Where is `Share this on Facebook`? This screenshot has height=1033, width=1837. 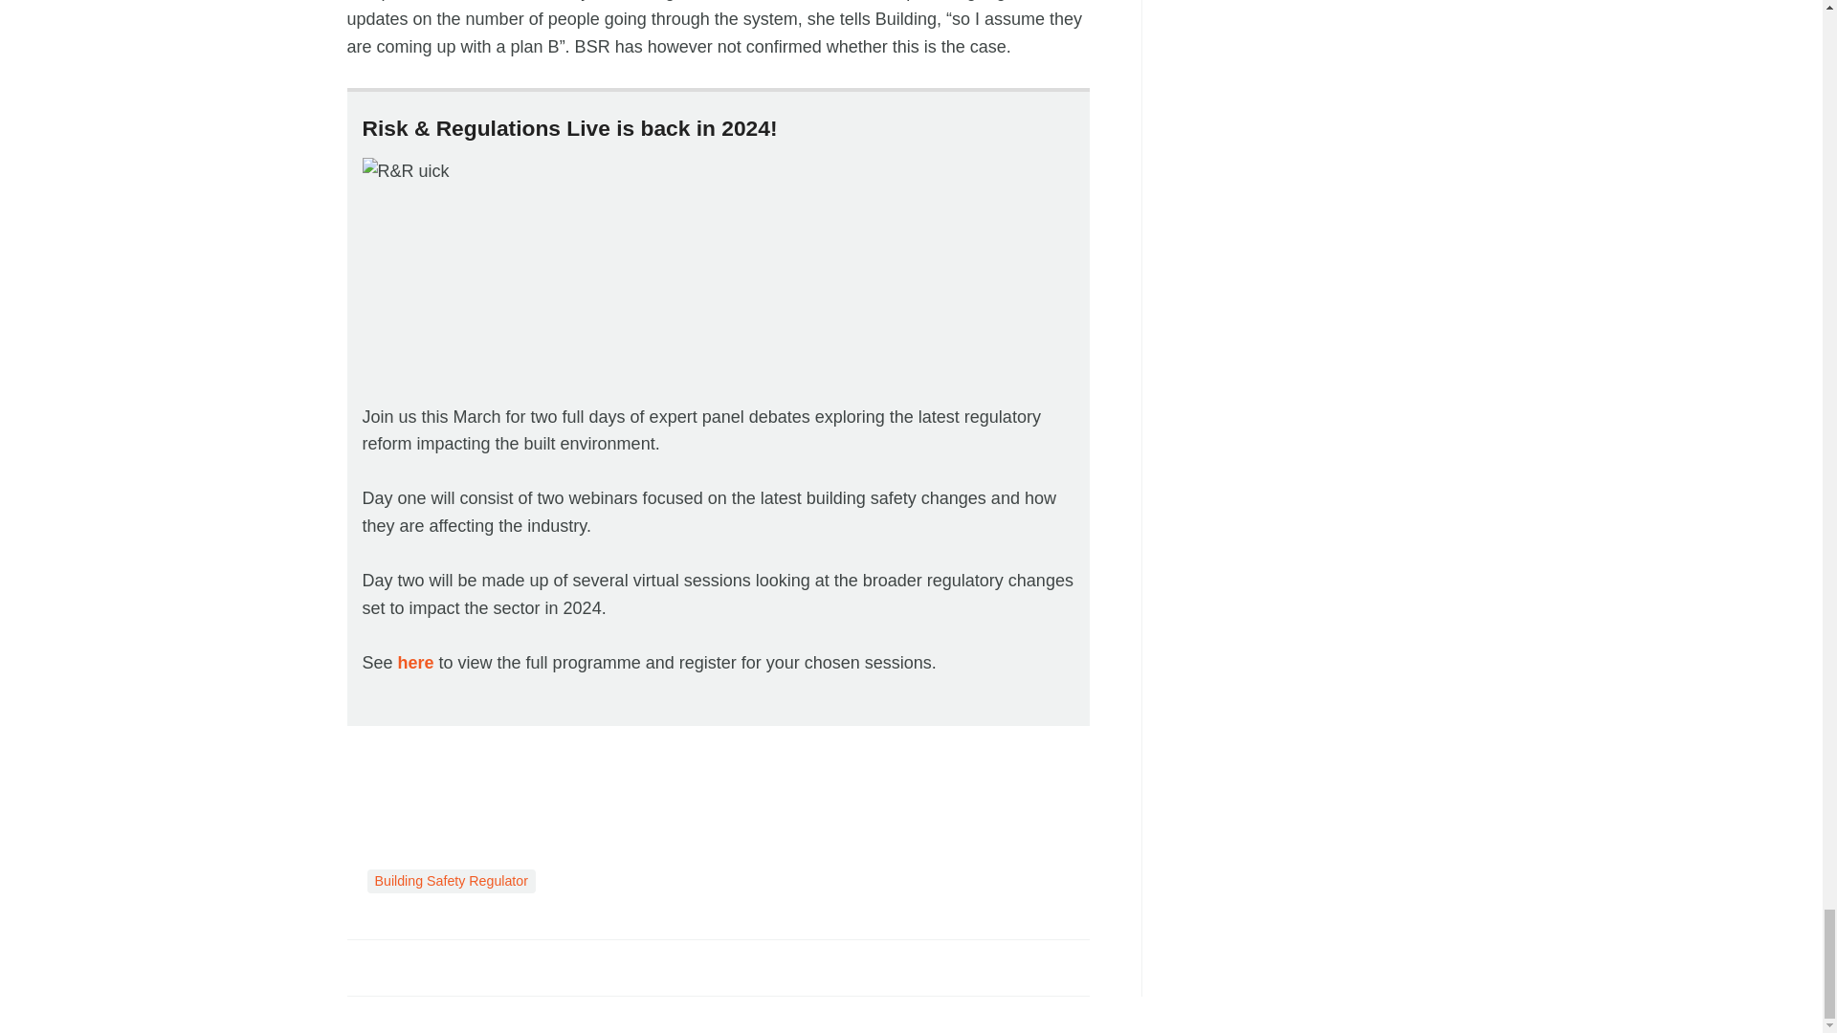 Share this on Facebook is located at coordinates (364, 966).